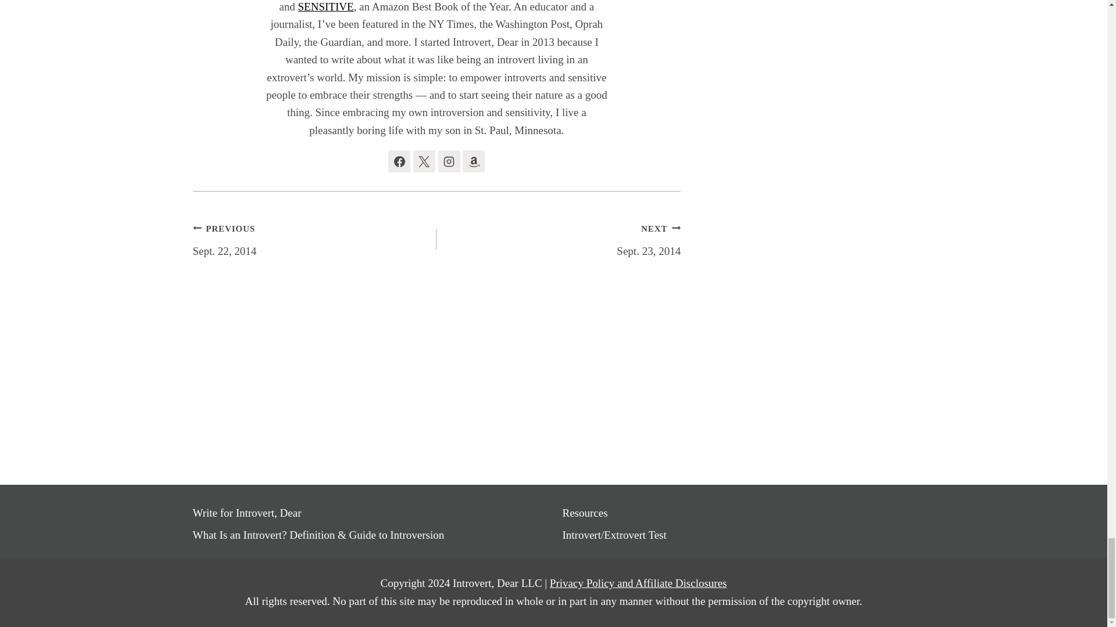 This screenshot has width=1116, height=627. I want to click on Follow Jenn Granneman on Facebook, so click(399, 161).